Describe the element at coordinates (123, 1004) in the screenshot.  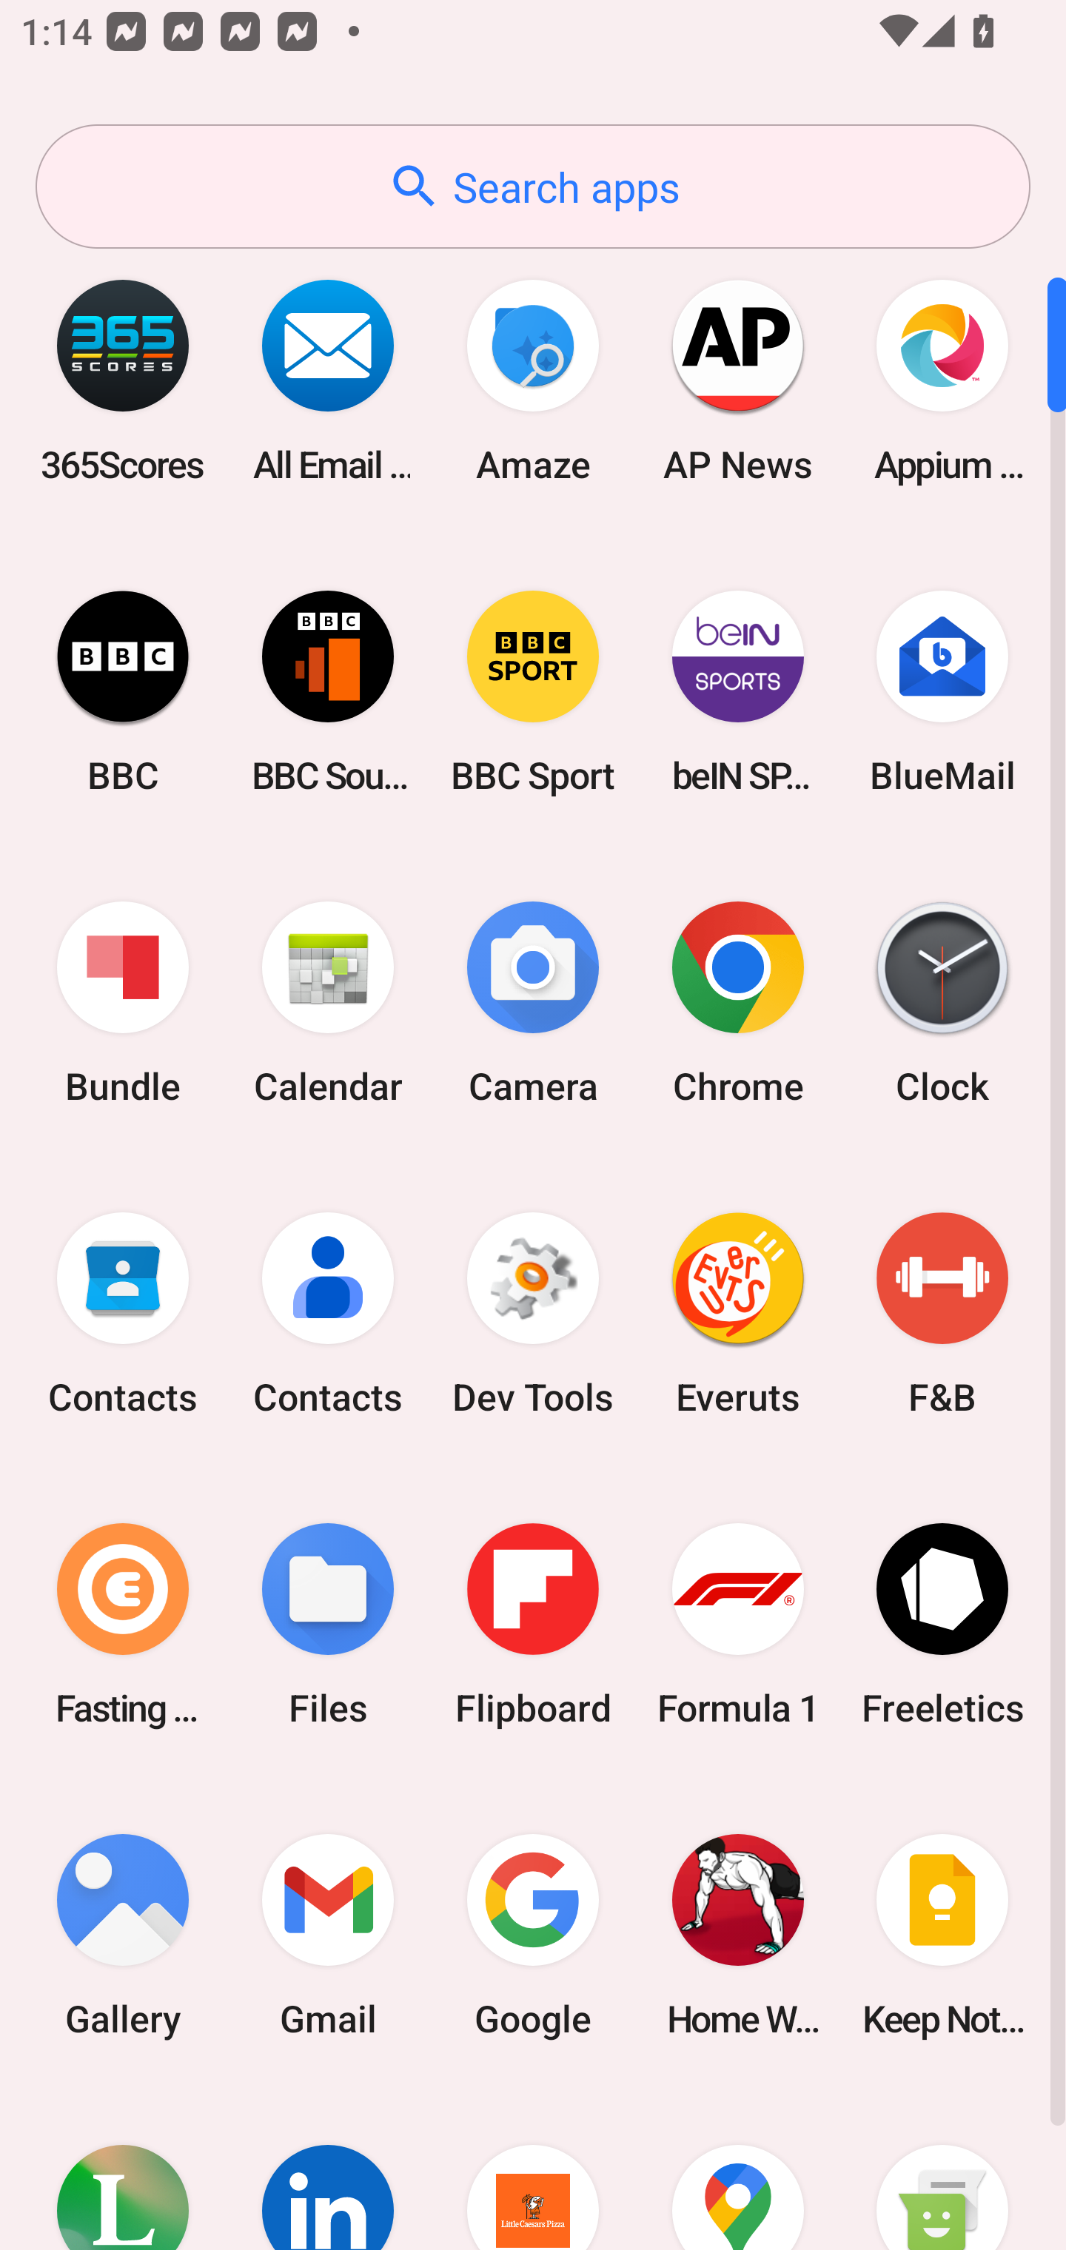
I see `Bundle` at that location.